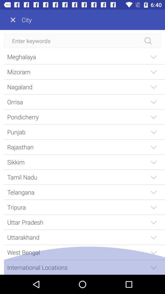  Describe the element at coordinates (153, 86) in the screenshot. I see `click on the drop down button beside nagaland` at that location.